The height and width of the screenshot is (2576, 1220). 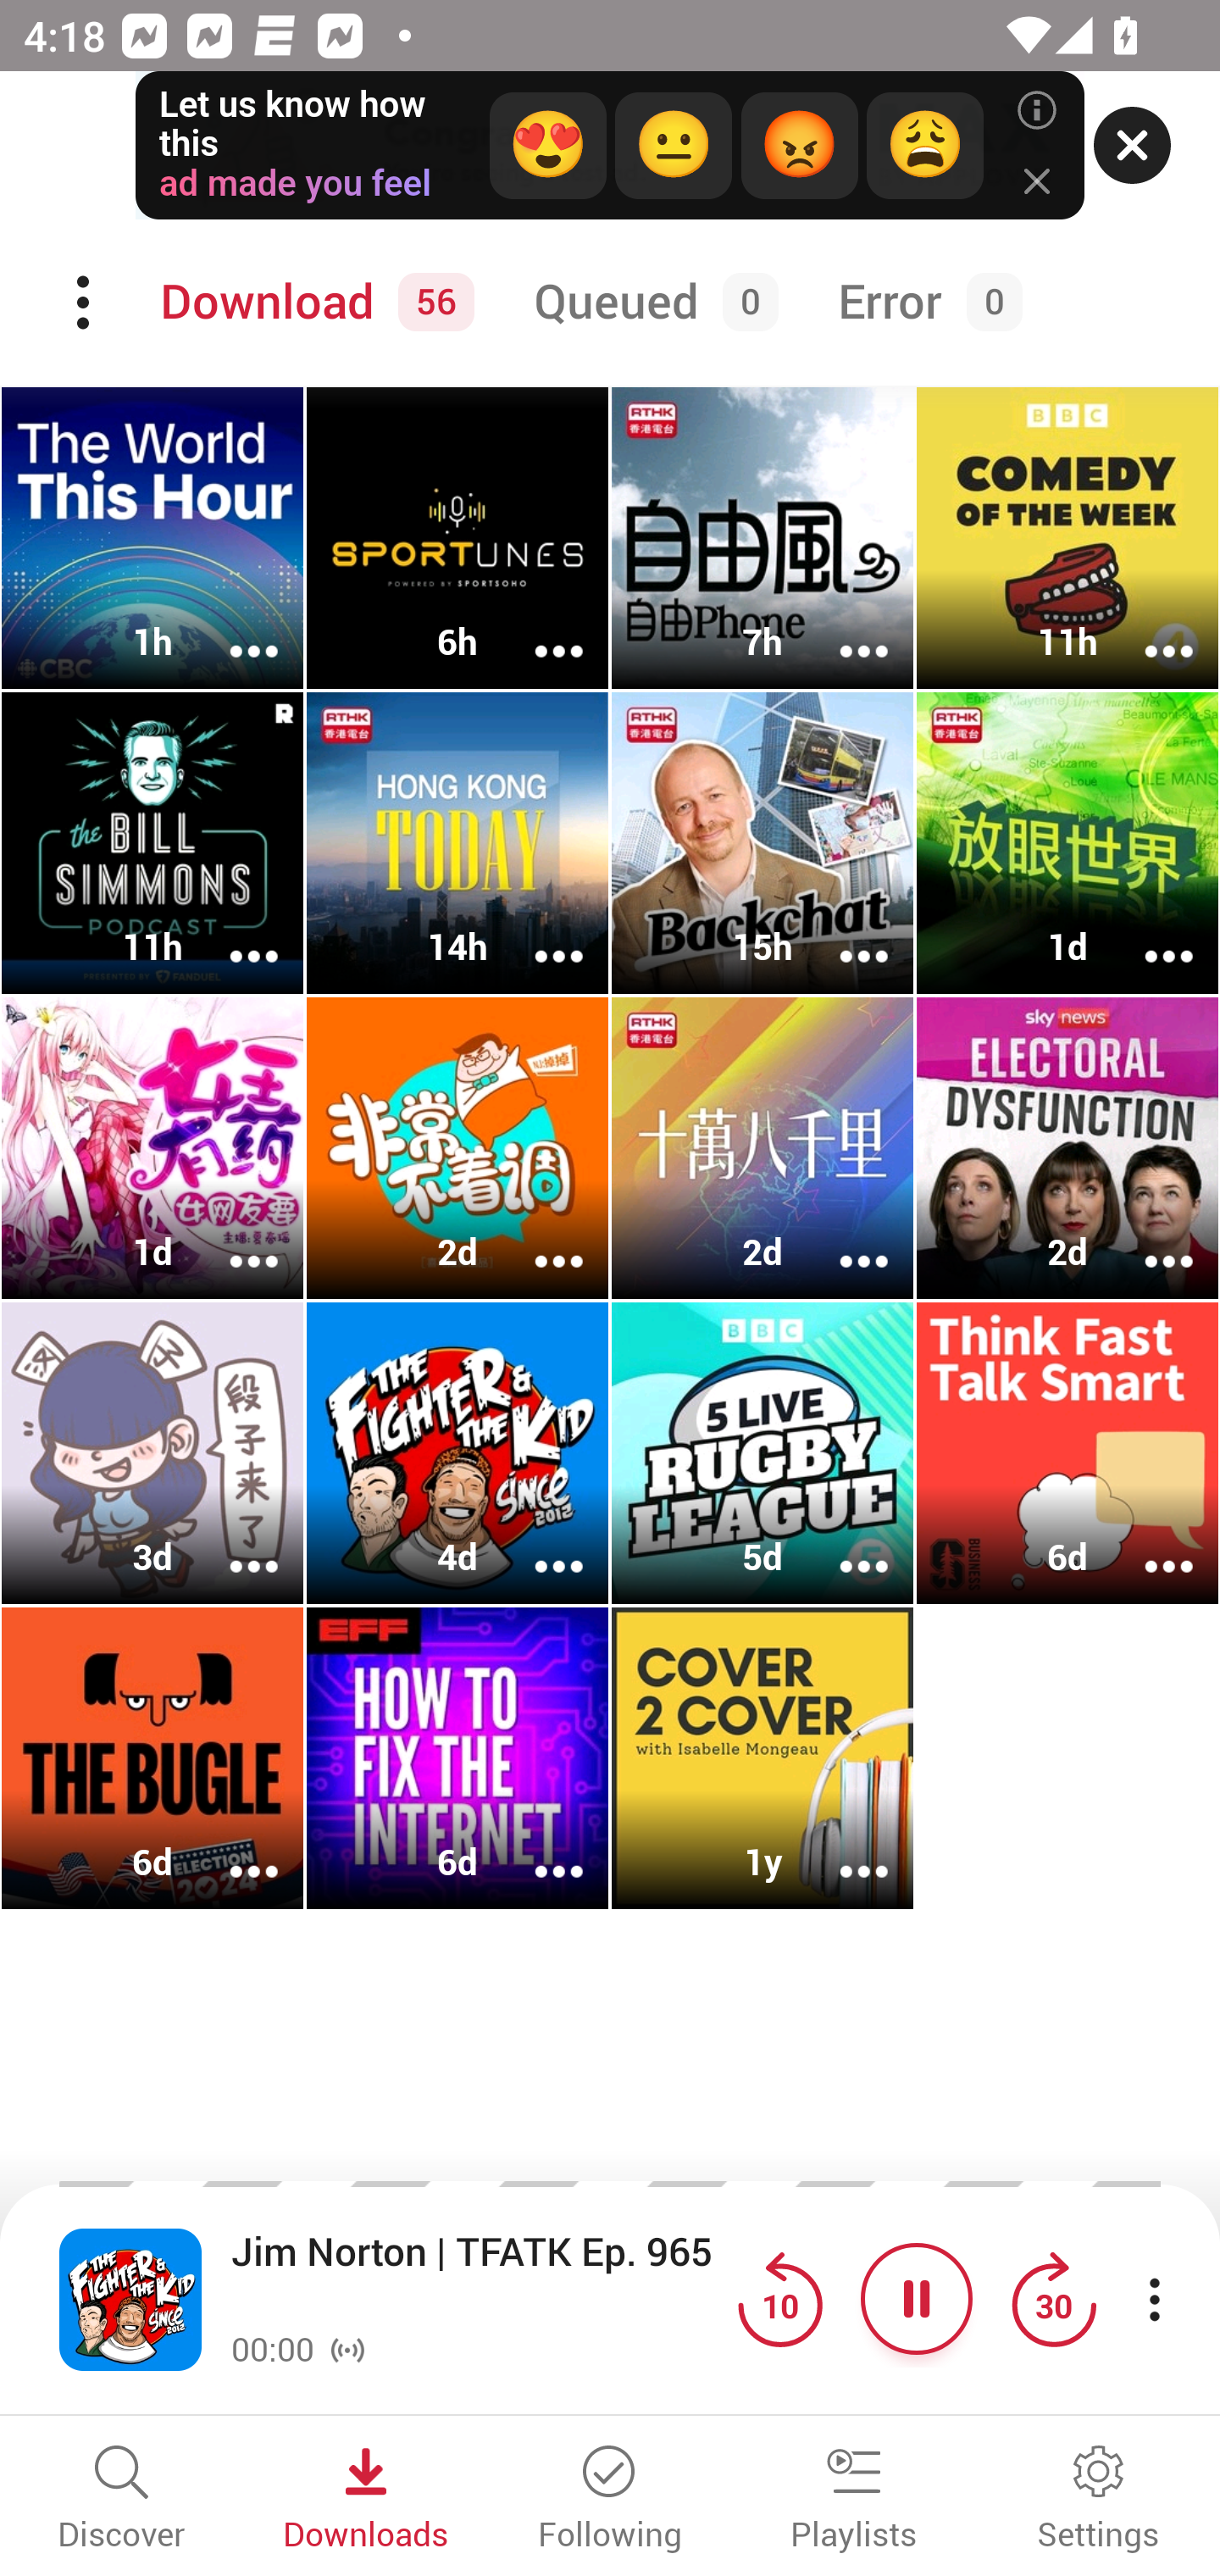 What do you see at coordinates (842, 628) in the screenshot?
I see `More options` at bounding box center [842, 628].